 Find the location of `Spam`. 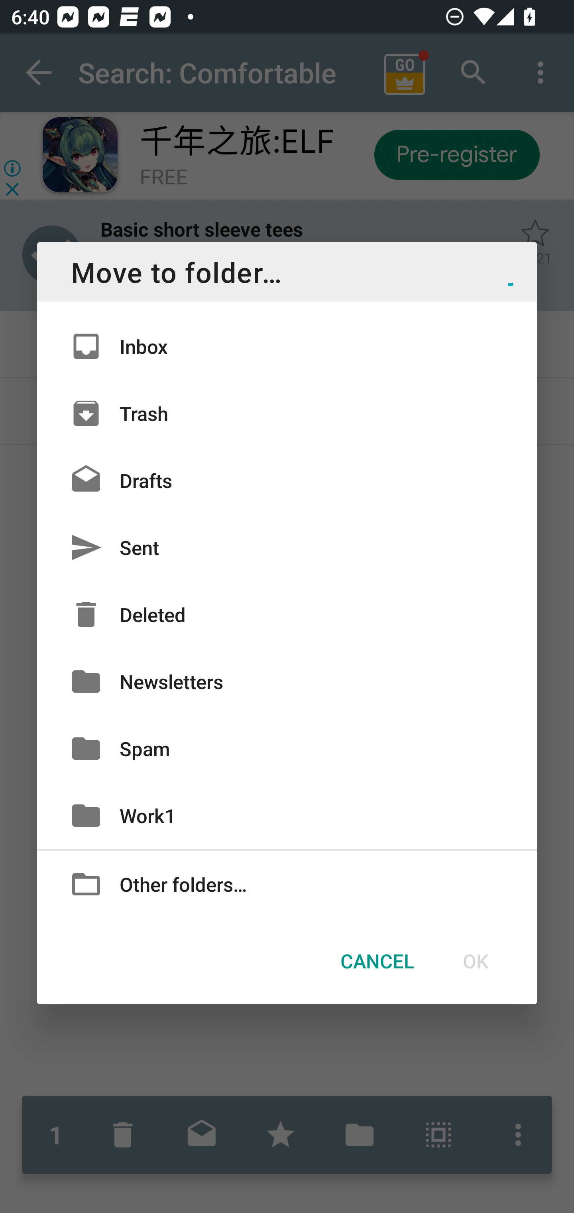

Spam is located at coordinates (287, 748).